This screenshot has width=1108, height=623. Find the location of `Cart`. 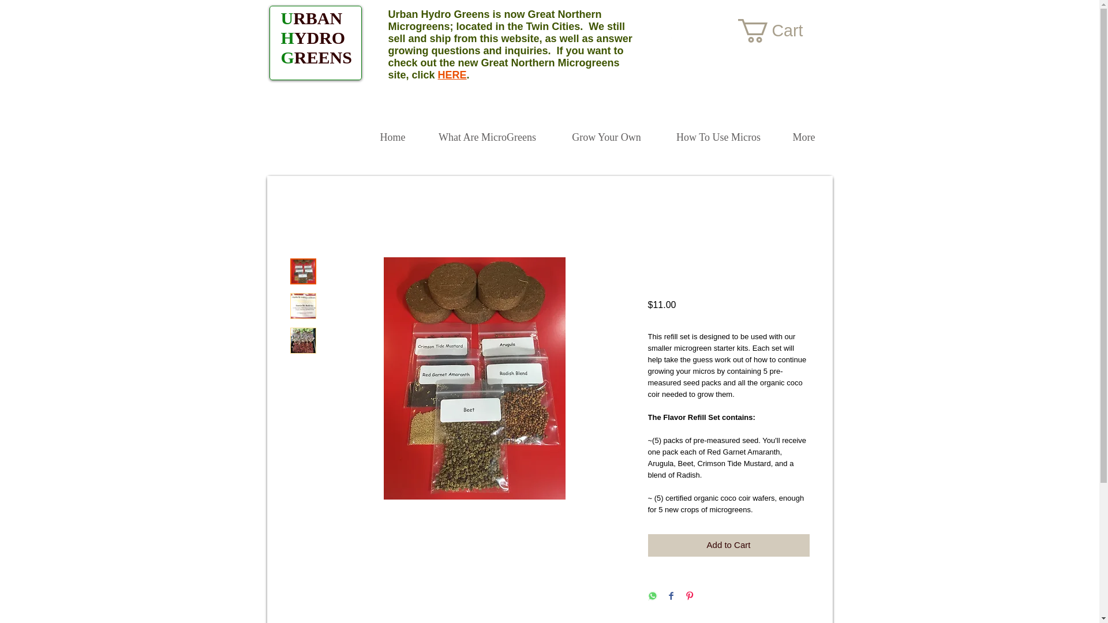

Cart is located at coordinates (783, 31).